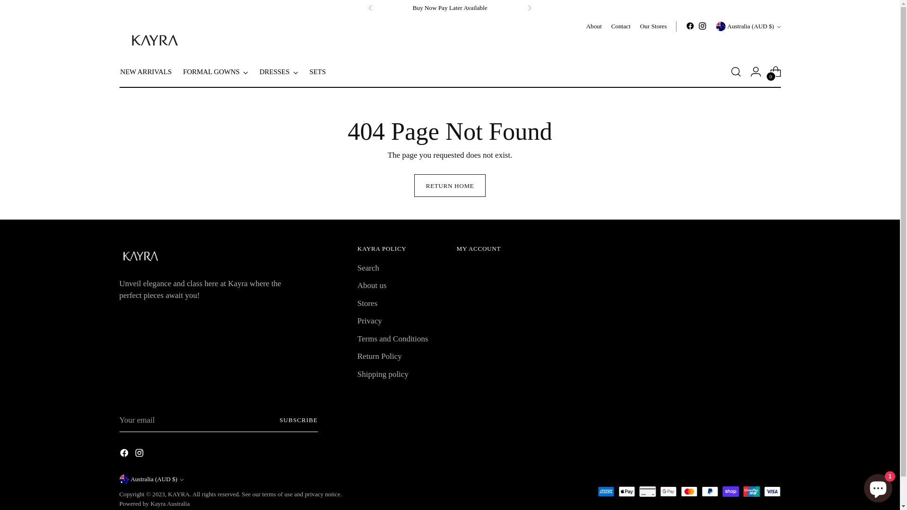  What do you see at coordinates (368, 303) in the screenshot?
I see `Stores` at bounding box center [368, 303].